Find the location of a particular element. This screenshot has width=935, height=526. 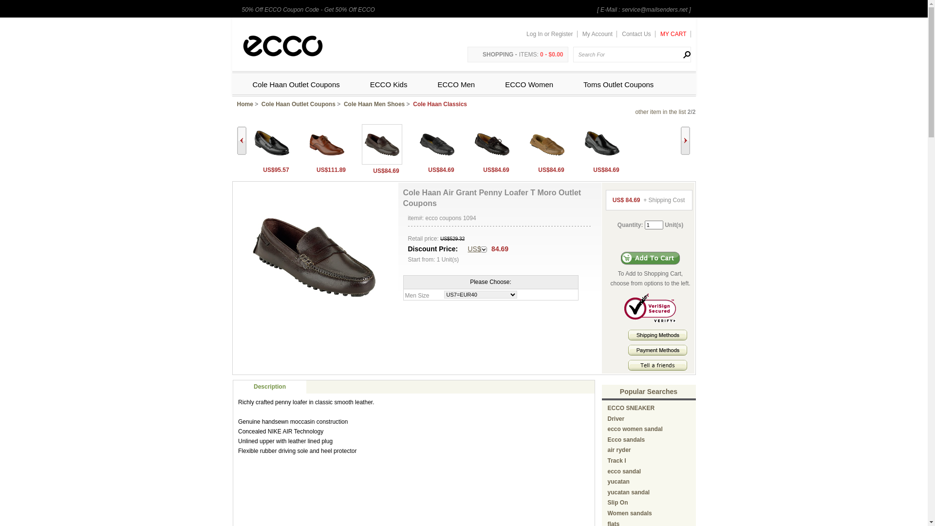

 Shipping Methods  is located at coordinates (657, 335).